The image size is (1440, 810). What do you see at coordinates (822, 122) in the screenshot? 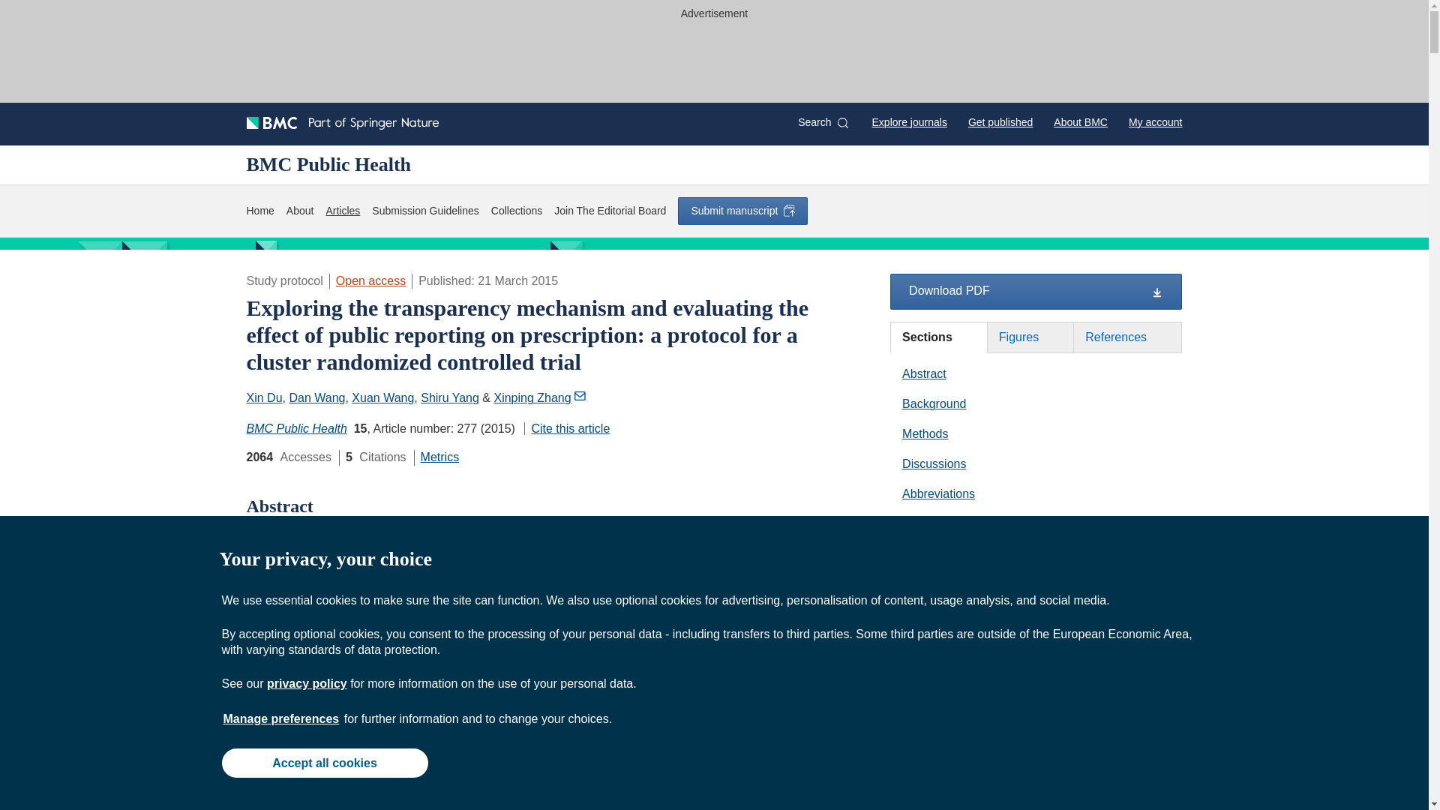
I see `Search` at bounding box center [822, 122].